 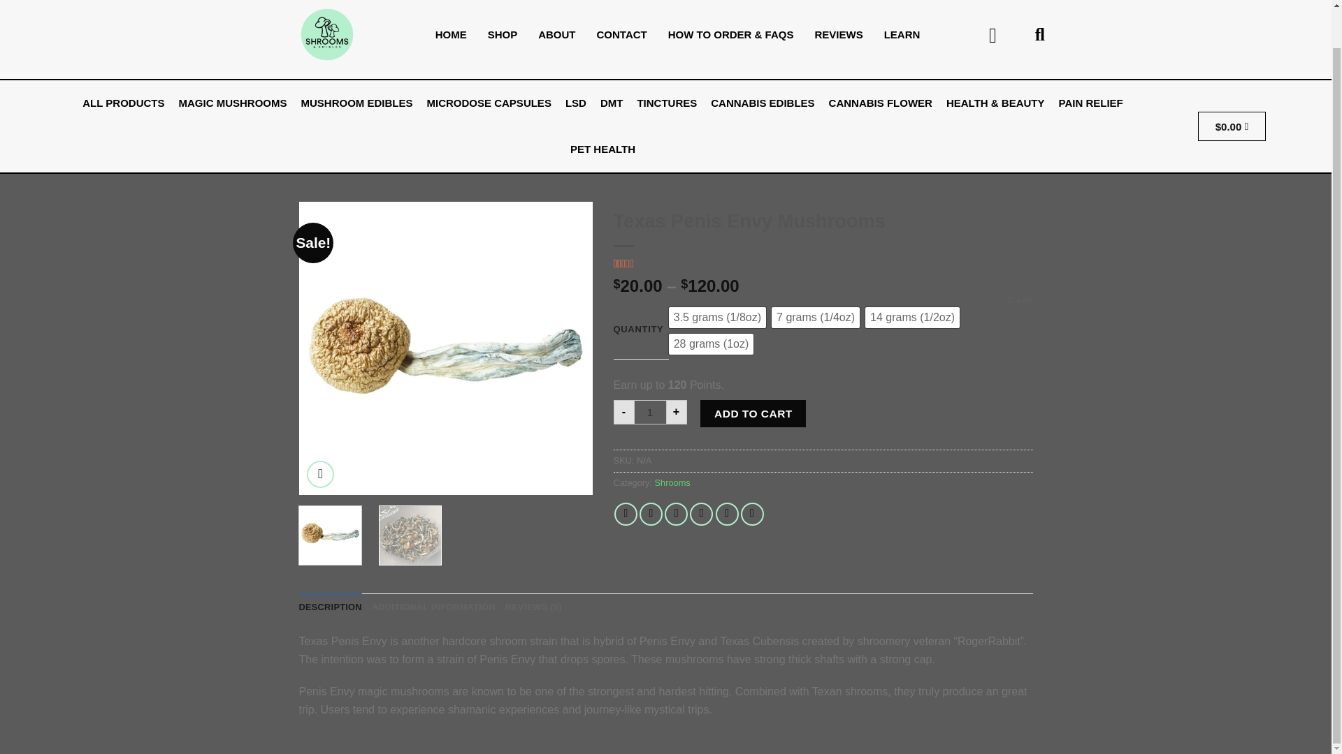 I want to click on Texas Penis Envy mushrooms bag 4, so click(x=739, y=348).